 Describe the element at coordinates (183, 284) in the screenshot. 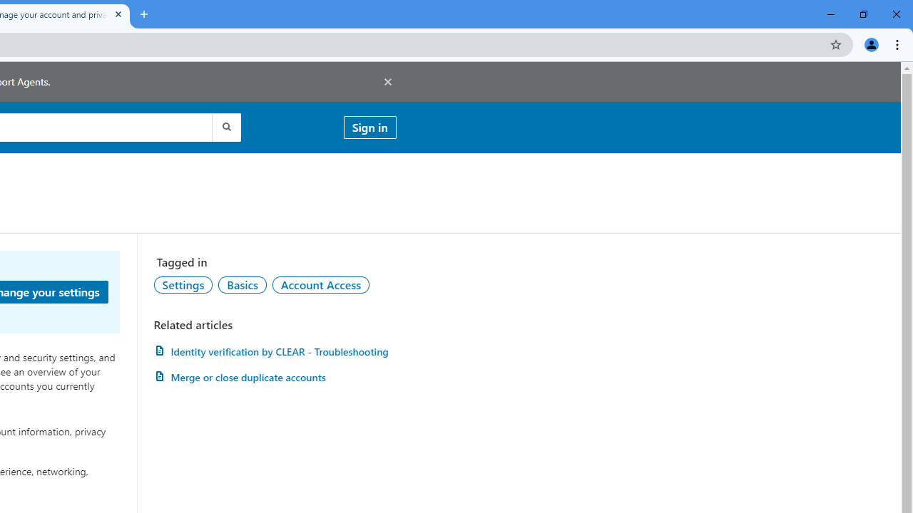

I see `AutomationID: topic-link-a149001` at that location.